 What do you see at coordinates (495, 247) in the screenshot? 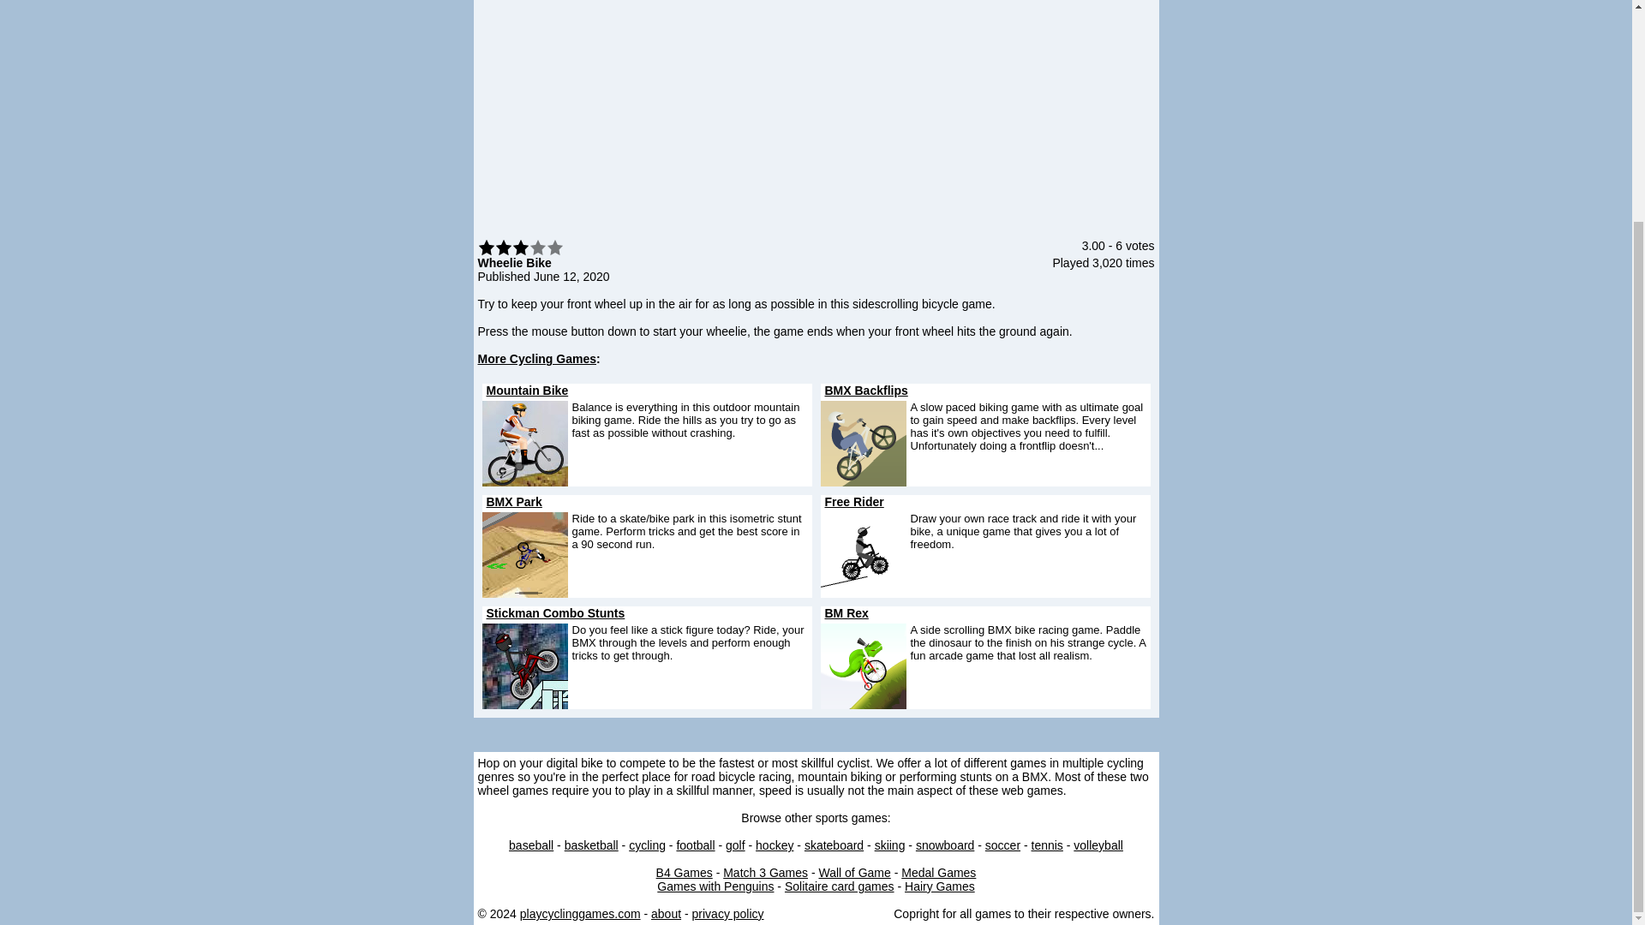
I see `2 stars out of 5` at bounding box center [495, 247].